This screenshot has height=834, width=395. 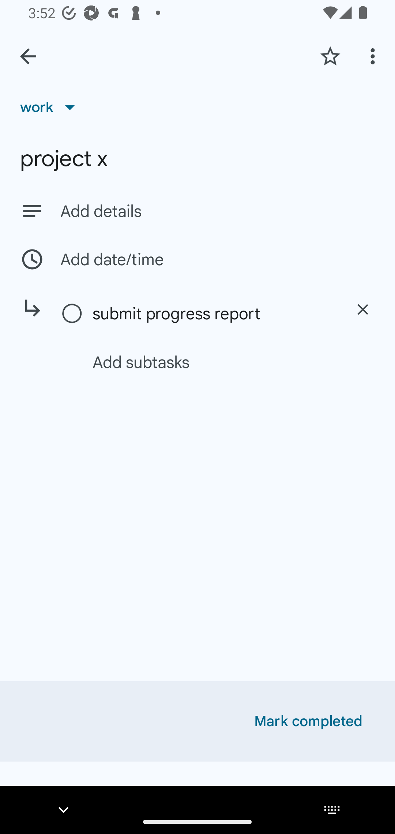 What do you see at coordinates (363, 309) in the screenshot?
I see `Delete subtask` at bounding box center [363, 309].